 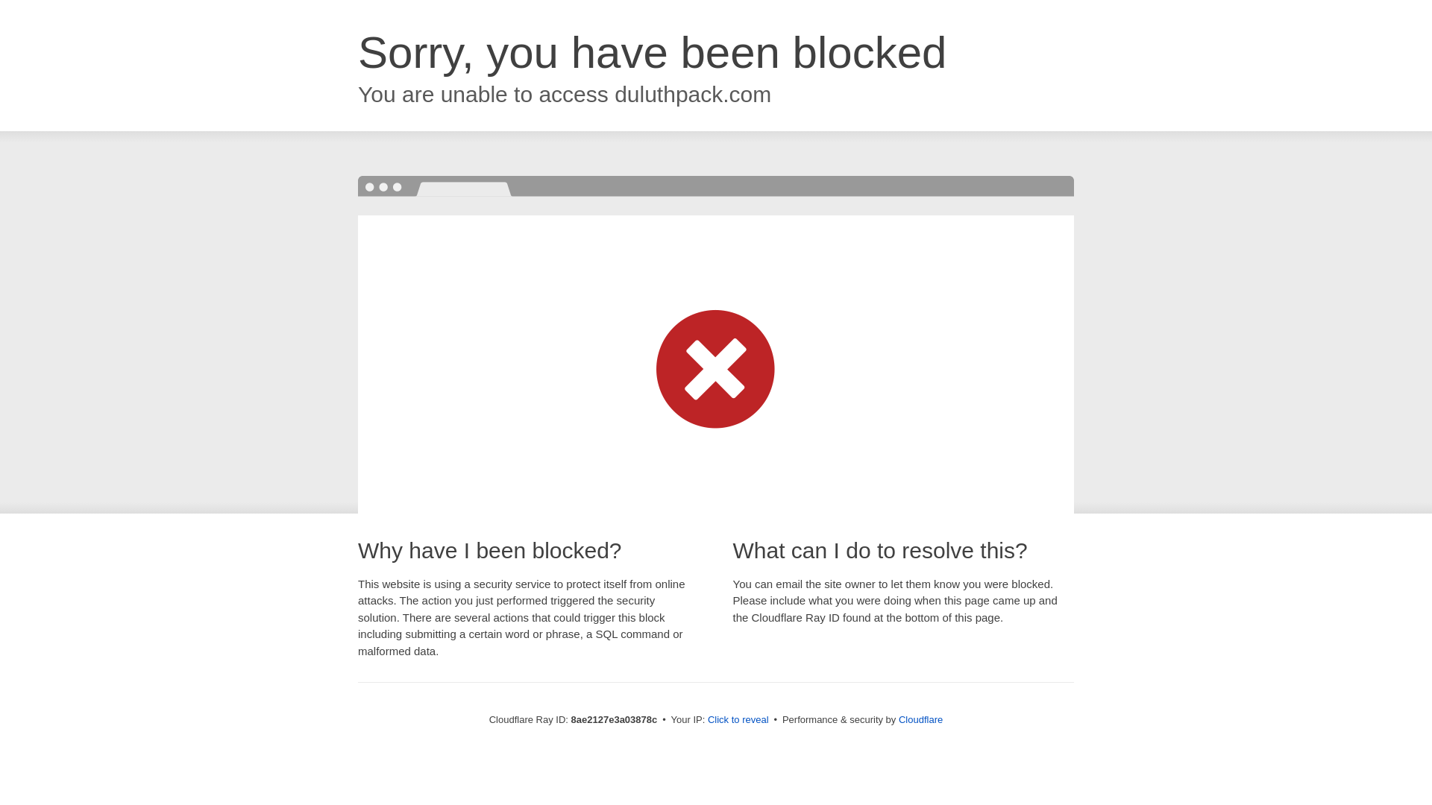 I want to click on Cloudflare, so click(x=920, y=719).